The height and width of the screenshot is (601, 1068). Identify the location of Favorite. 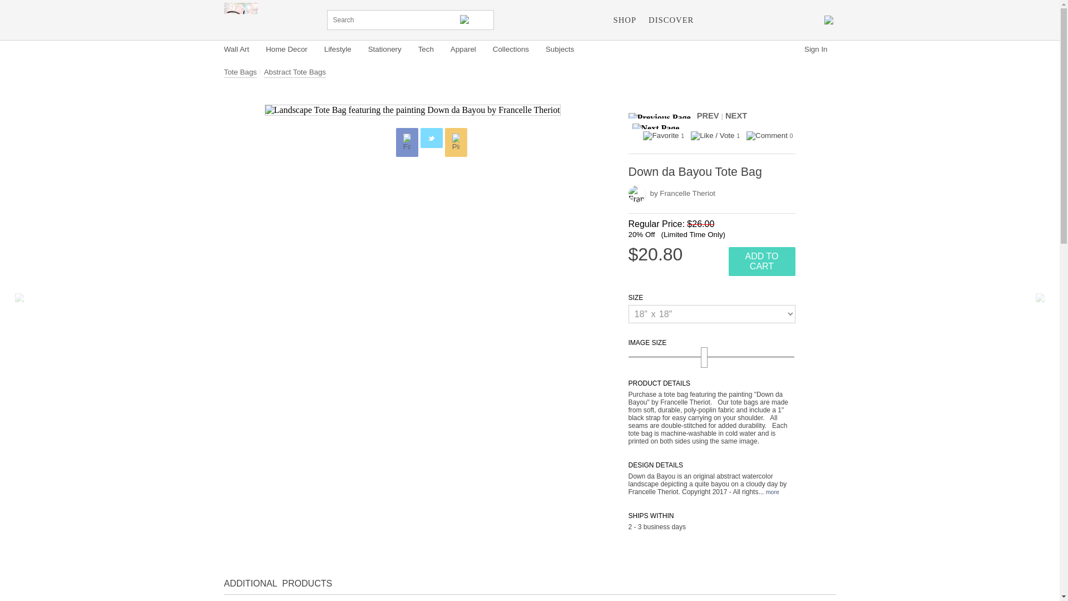
(660, 136).